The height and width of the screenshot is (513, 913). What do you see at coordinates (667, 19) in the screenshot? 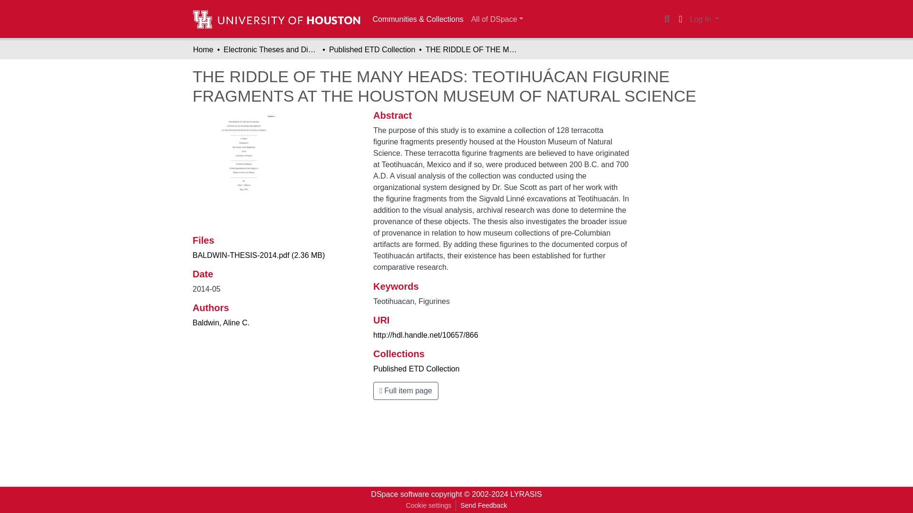
I see `Search` at bounding box center [667, 19].